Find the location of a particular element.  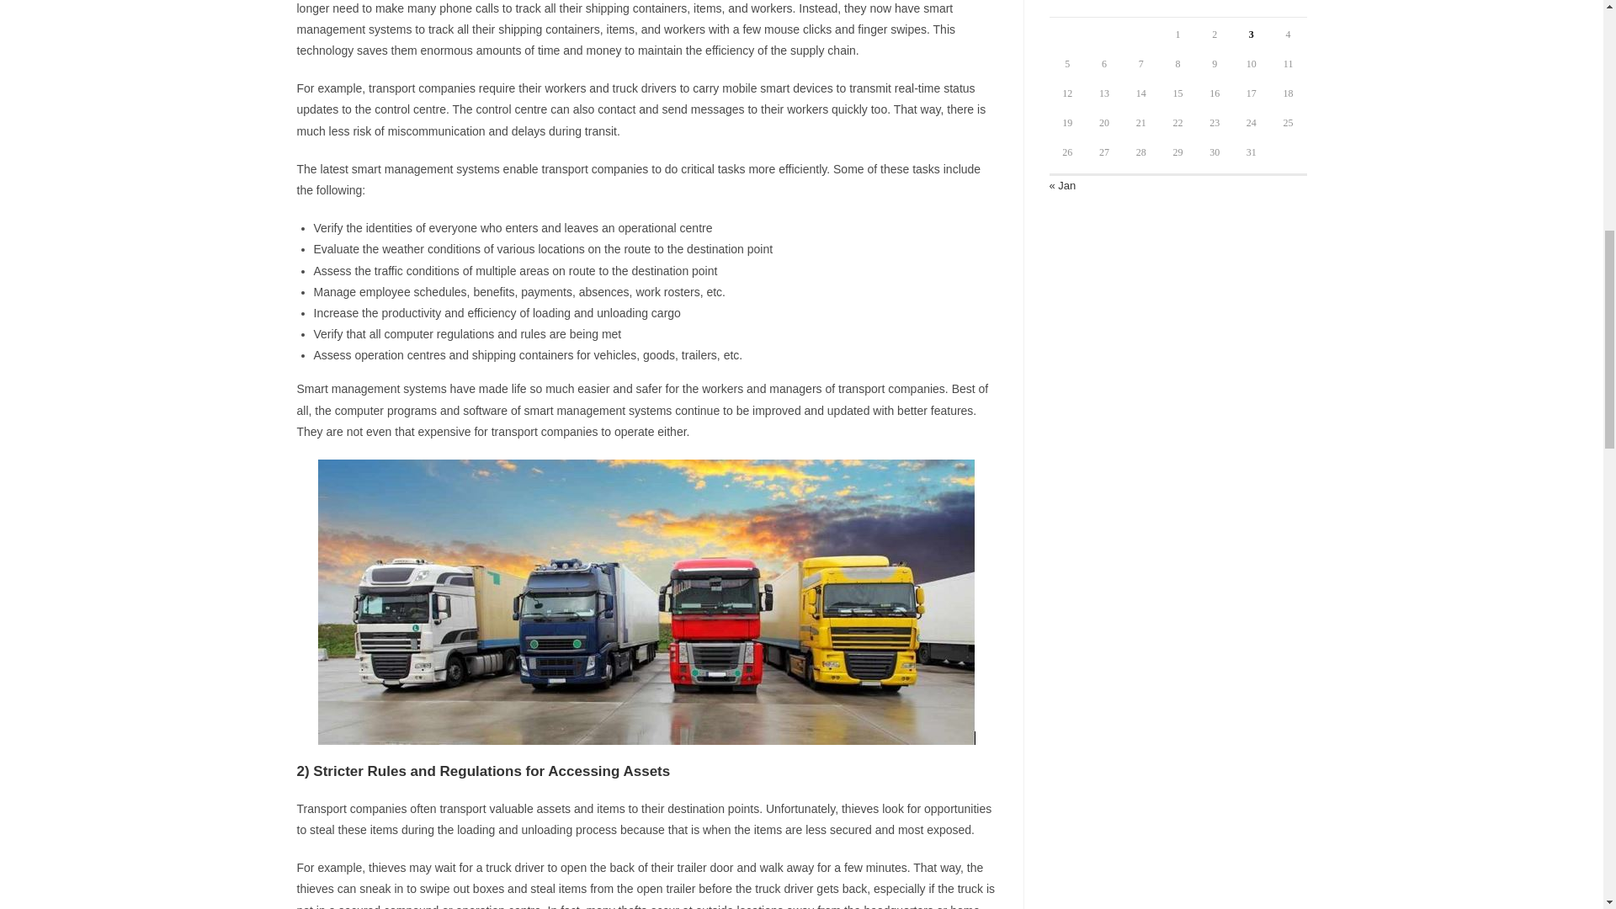

Sunday is located at coordinates (1289, 8).